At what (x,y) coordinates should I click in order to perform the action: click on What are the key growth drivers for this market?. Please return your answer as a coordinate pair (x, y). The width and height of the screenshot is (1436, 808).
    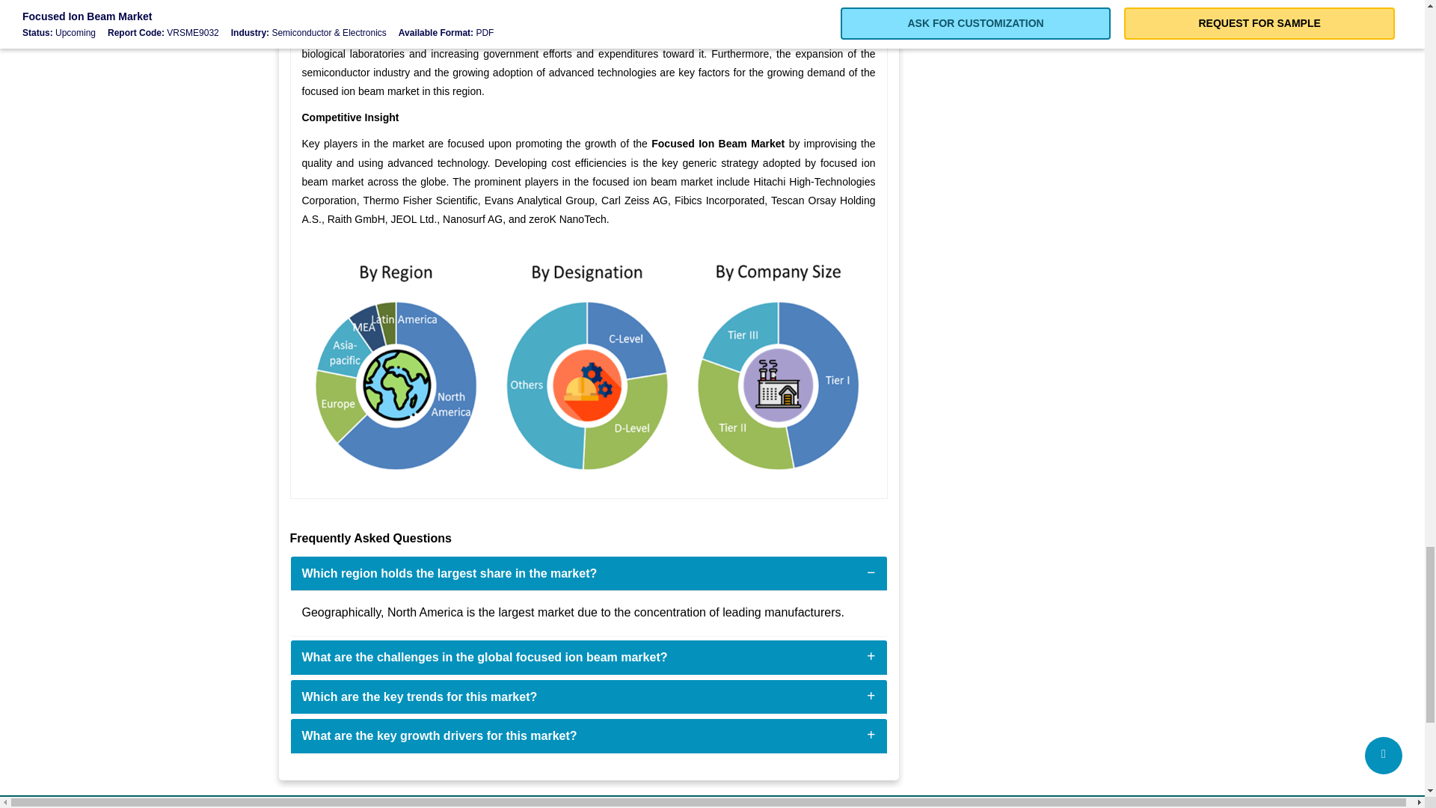
    Looking at the image, I should click on (439, 736).